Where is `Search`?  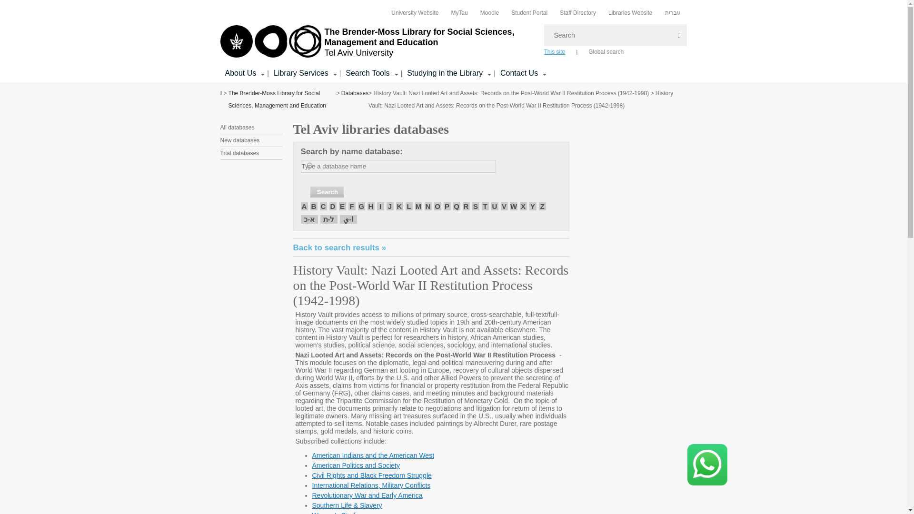
Search is located at coordinates (327, 192).